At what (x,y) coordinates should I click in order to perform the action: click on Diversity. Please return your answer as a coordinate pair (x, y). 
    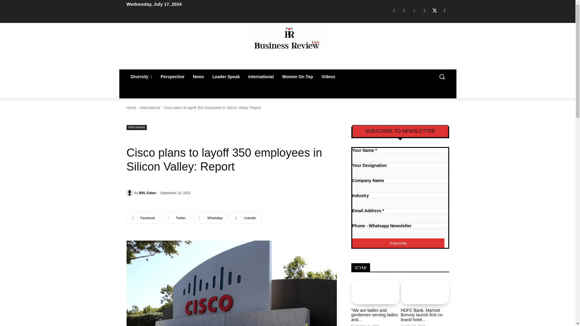
    Looking at the image, I should click on (141, 77).